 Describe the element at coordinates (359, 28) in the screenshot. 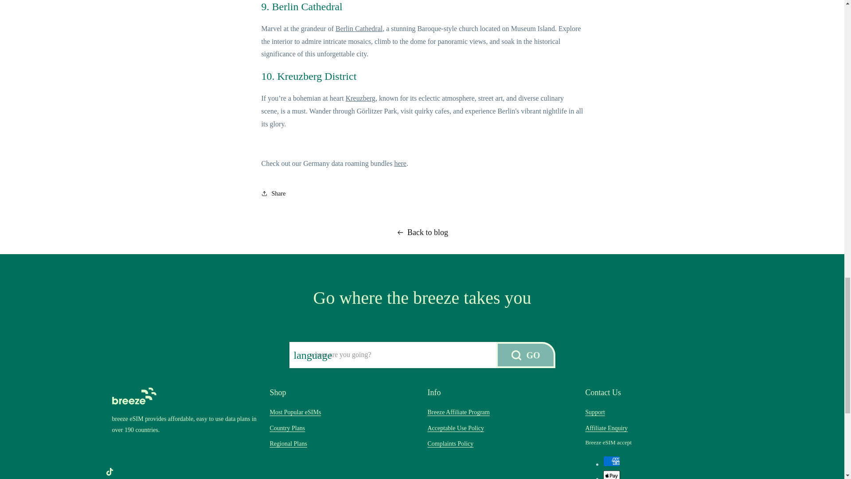

I see `Berlin Cathedral` at that location.